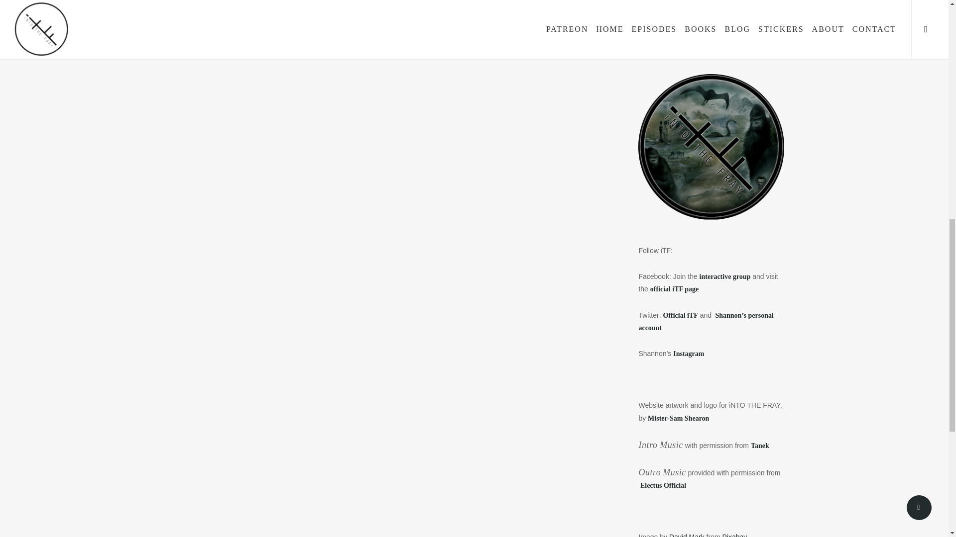  Describe the element at coordinates (675, 288) in the screenshot. I see `official iTF page ` at that location.